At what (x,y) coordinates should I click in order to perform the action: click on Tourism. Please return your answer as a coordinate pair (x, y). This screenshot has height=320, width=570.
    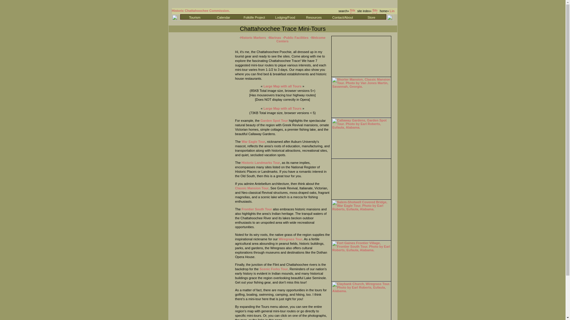
    Looking at the image, I should click on (195, 17).